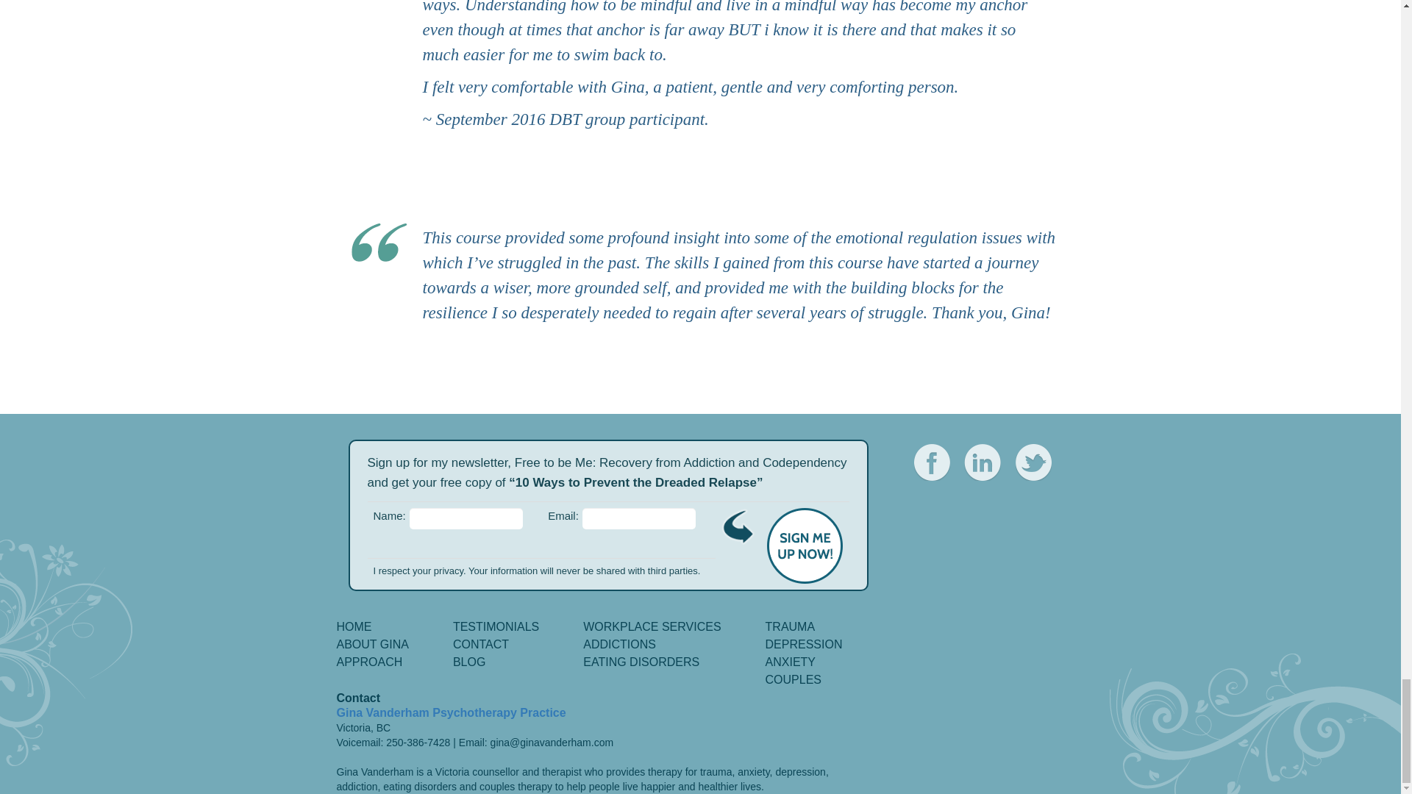 The image size is (1412, 794). I want to click on Gina Vanderham Psychotherapy Practice, so click(452, 713).